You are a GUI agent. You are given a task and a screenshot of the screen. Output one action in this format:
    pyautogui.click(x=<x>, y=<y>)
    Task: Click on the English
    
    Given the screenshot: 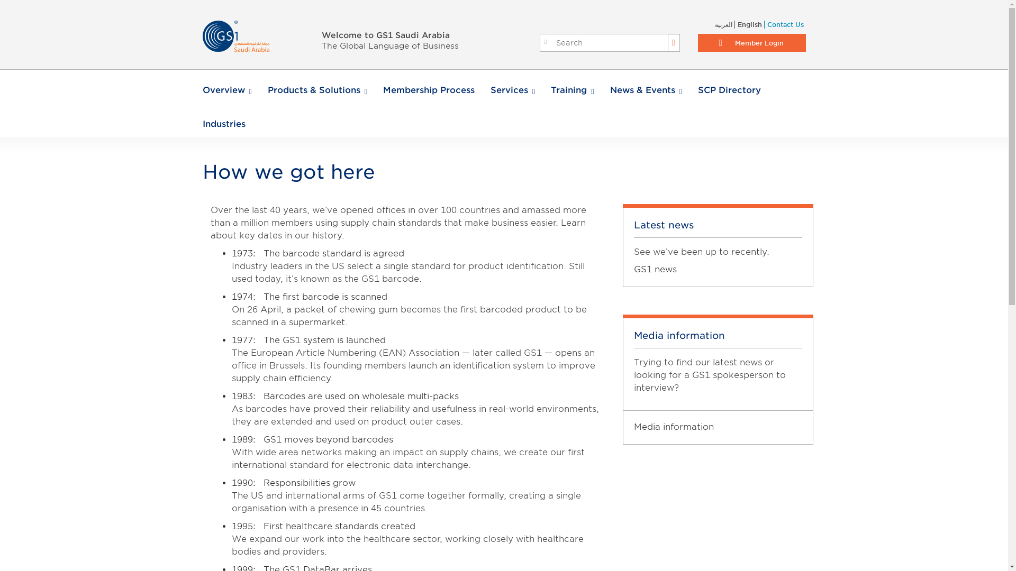 What is the action you would take?
    pyautogui.click(x=748, y=24)
    